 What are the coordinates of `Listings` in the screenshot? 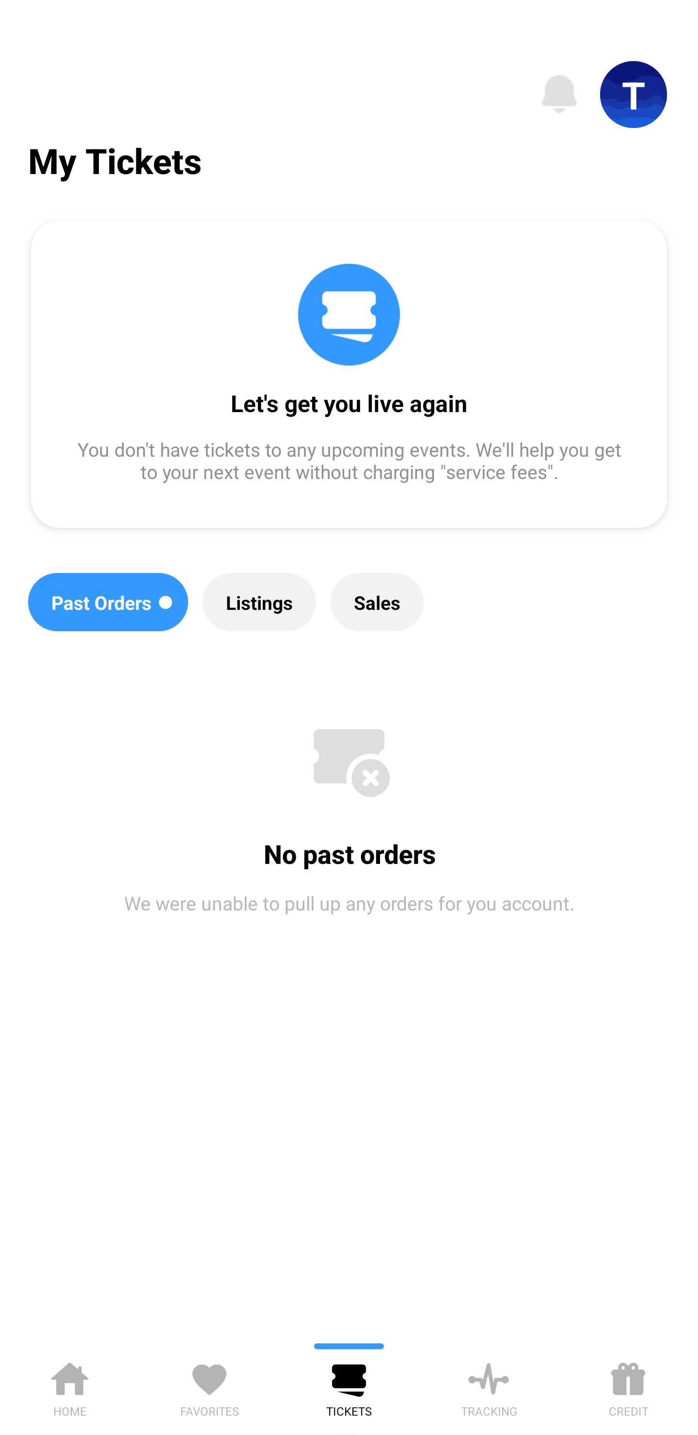 It's located at (259, 602).